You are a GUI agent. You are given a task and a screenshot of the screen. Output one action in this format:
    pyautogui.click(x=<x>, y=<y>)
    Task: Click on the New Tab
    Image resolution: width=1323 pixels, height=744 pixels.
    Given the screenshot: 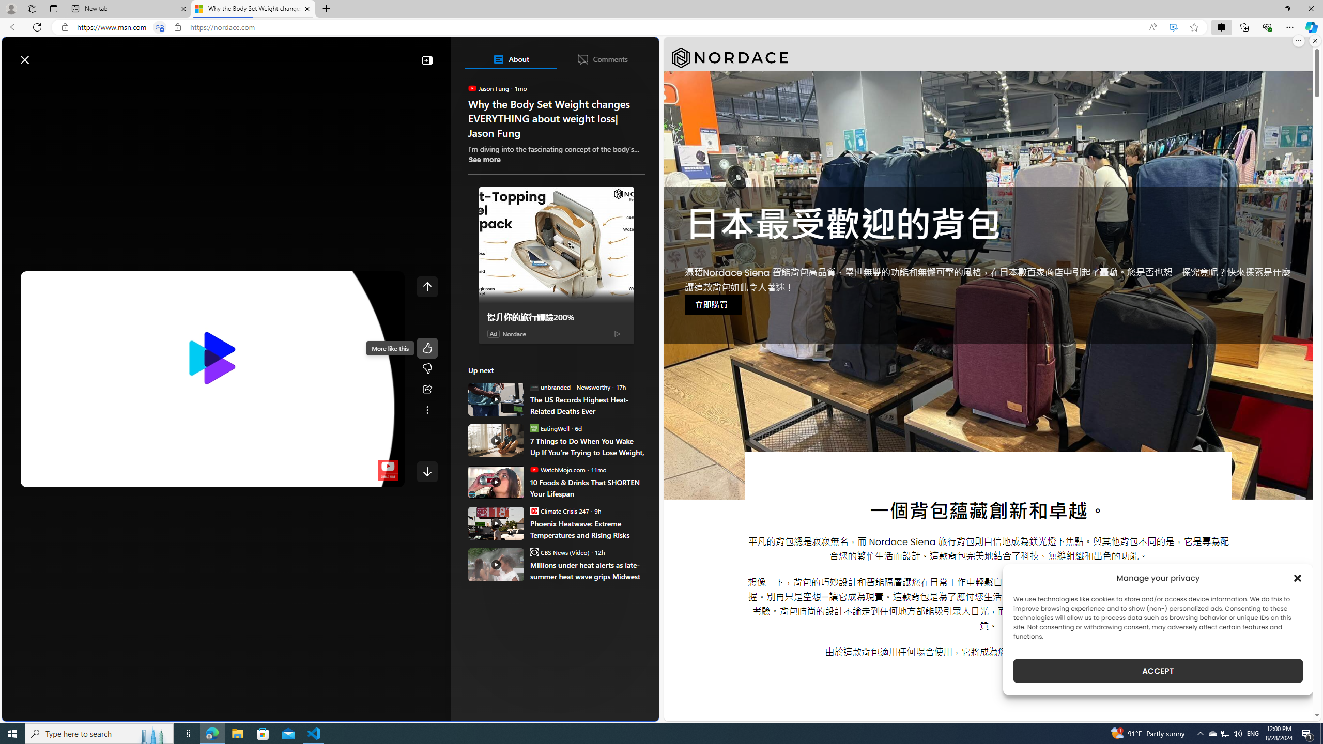 What is the action you would take?
    pyautogui.click(x=326, y=9)
    